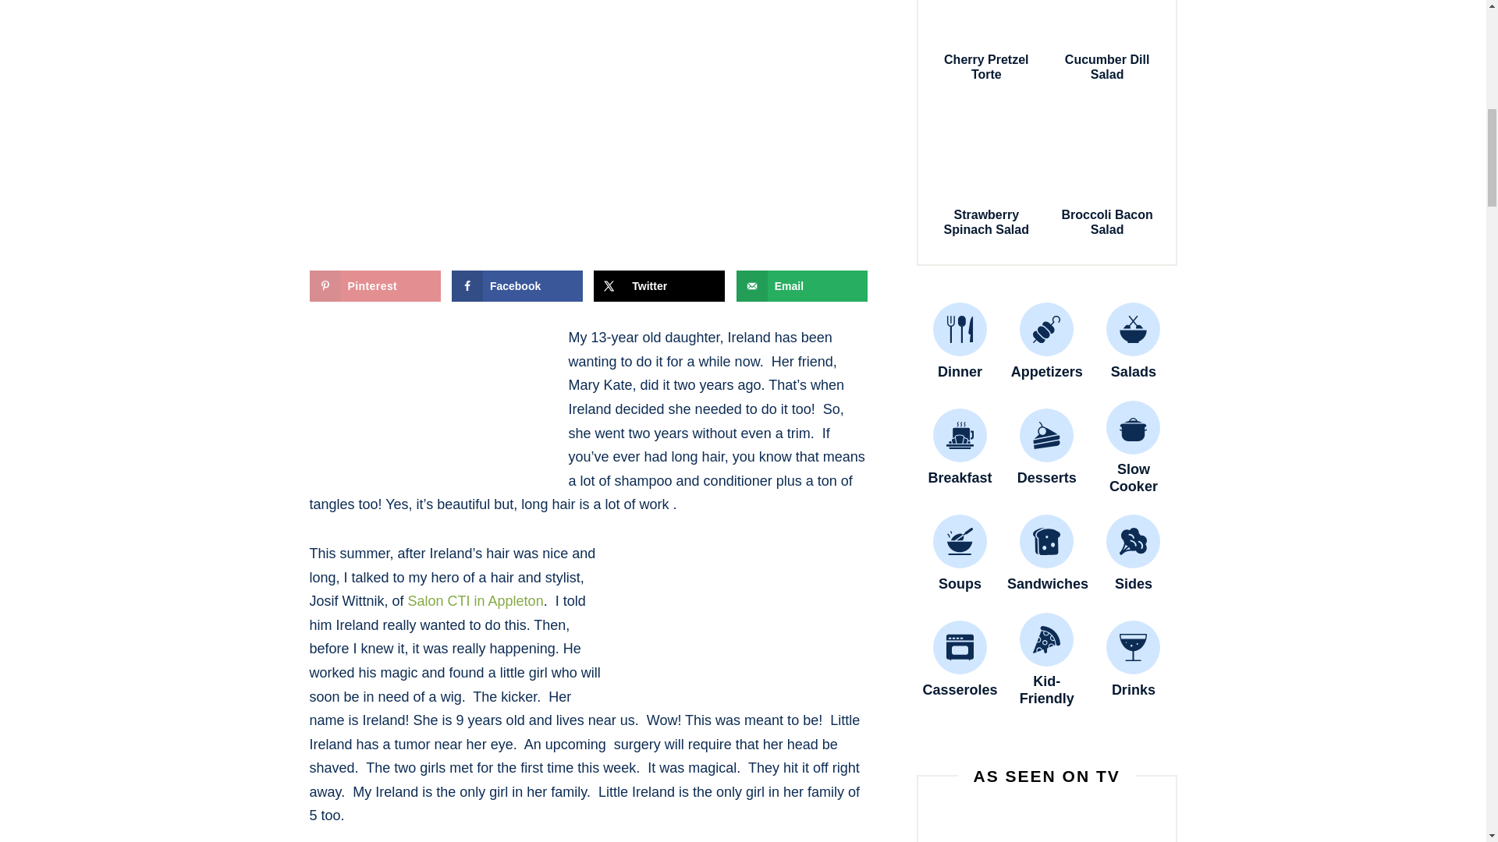 This screenshot has width=1498, height=842. What do you see at coordinates (802, 285) in the screenshot?
I see `Send over email` at bounding box center [802, 285].